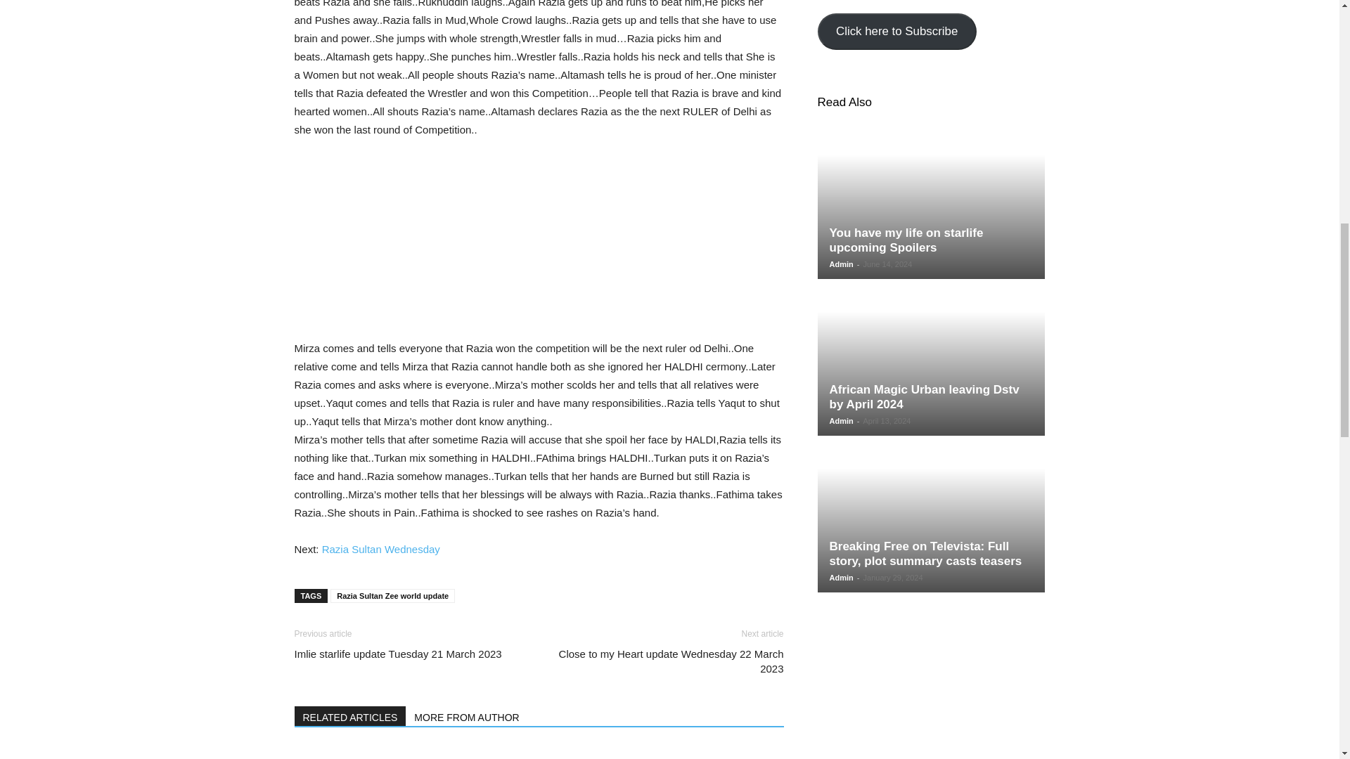  Describe the element at coordinates (539, 752) in the screenshot. I see `Force of attraction update Thursday 1 August 2024` at that location.